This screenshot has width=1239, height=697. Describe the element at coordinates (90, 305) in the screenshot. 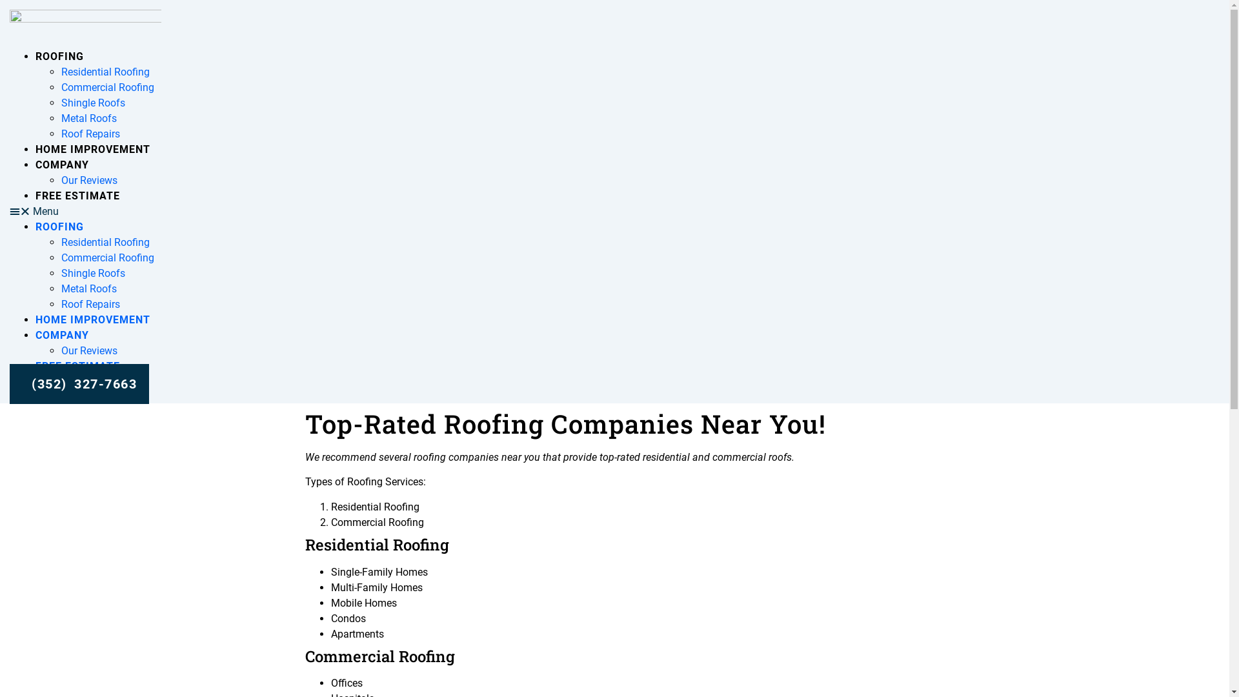

I see `Roof Repairs` at that location.